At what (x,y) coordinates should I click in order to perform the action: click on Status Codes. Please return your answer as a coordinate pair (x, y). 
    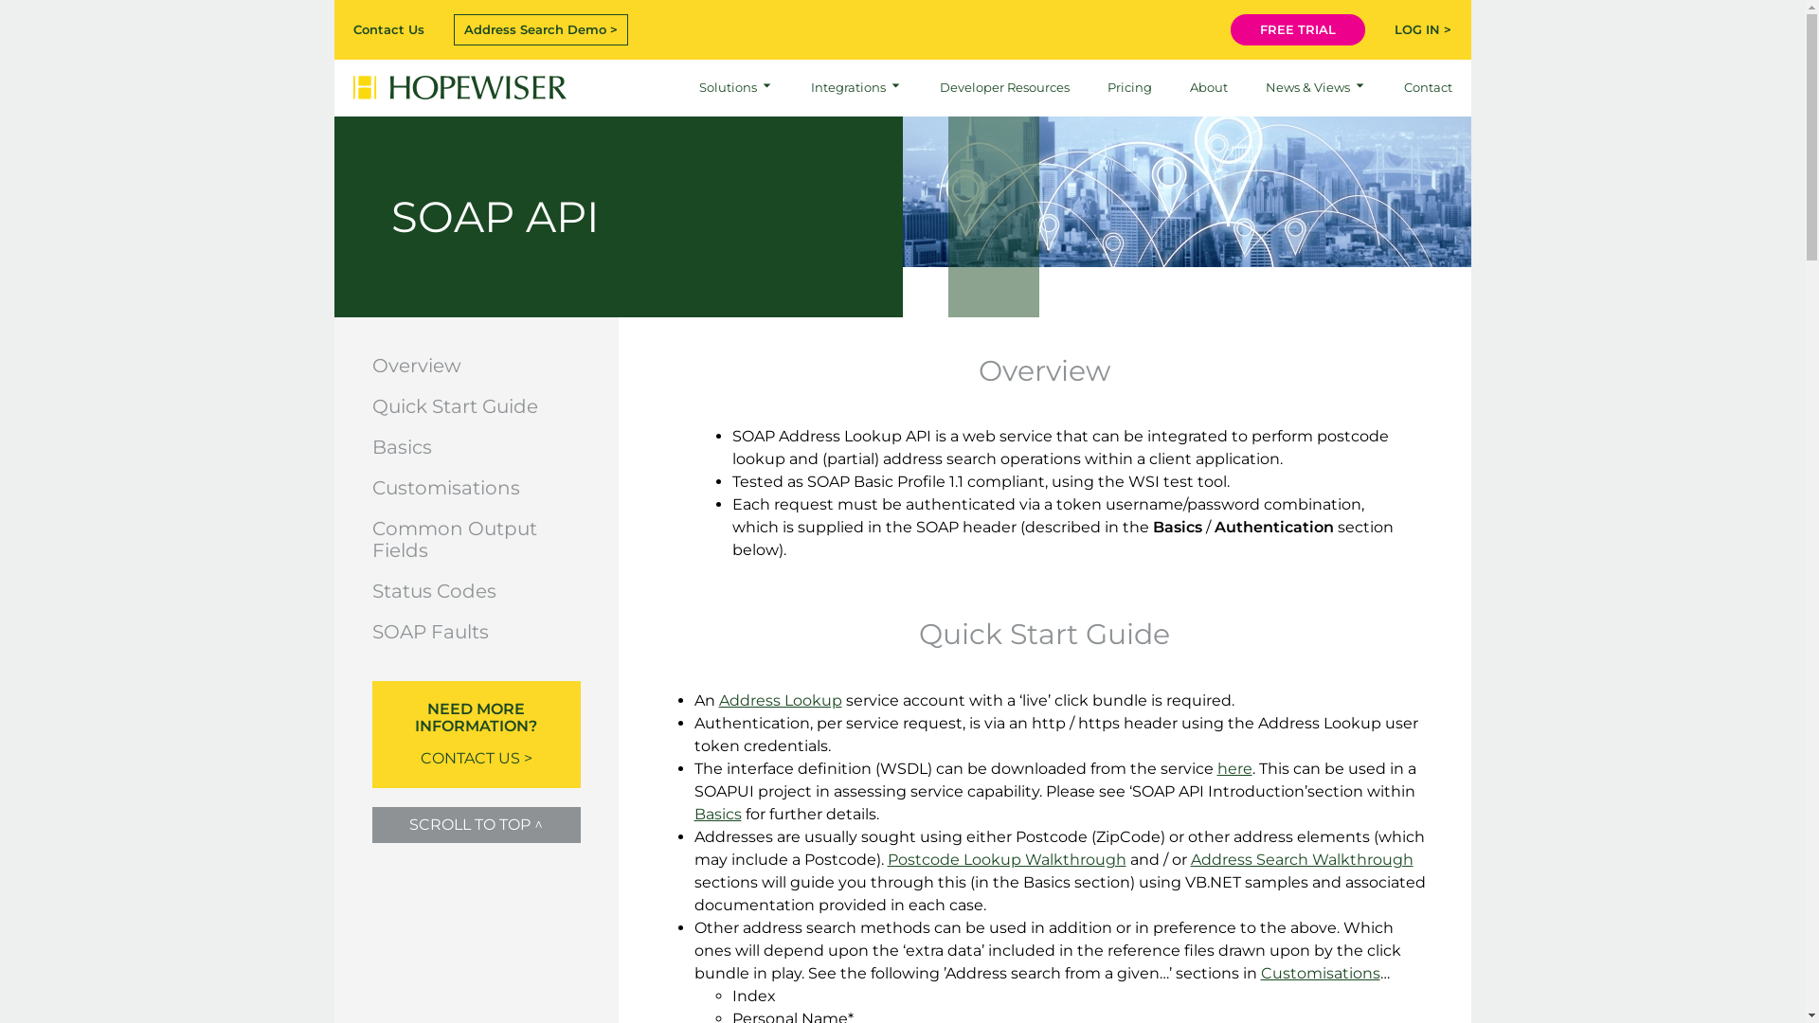
    Looking at the image, I should click on (434, 591).